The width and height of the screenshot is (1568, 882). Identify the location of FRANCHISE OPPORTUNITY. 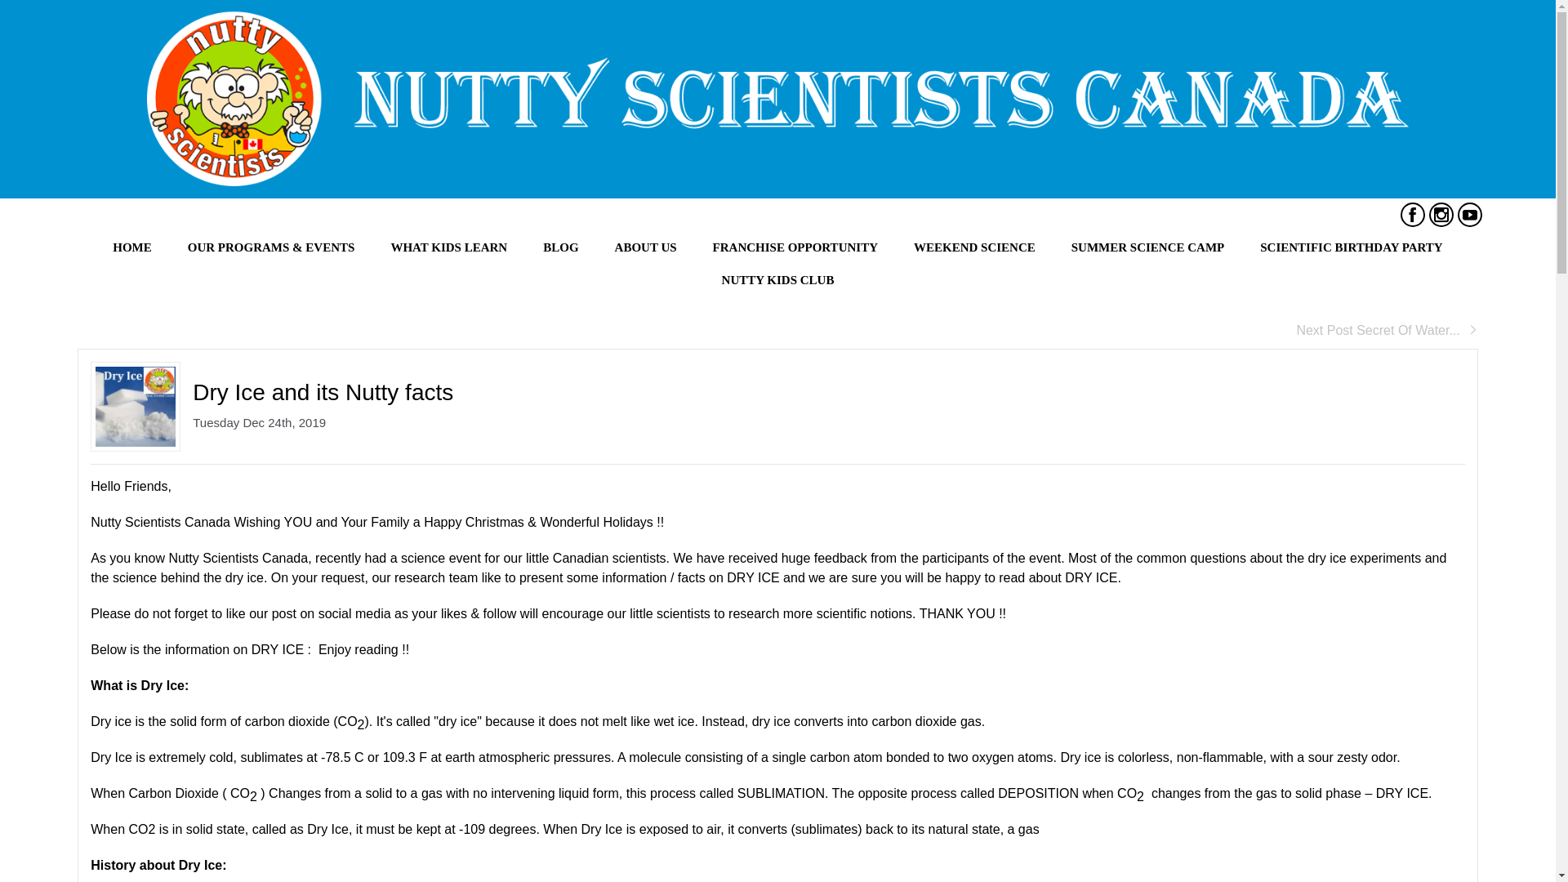
(795, 247).